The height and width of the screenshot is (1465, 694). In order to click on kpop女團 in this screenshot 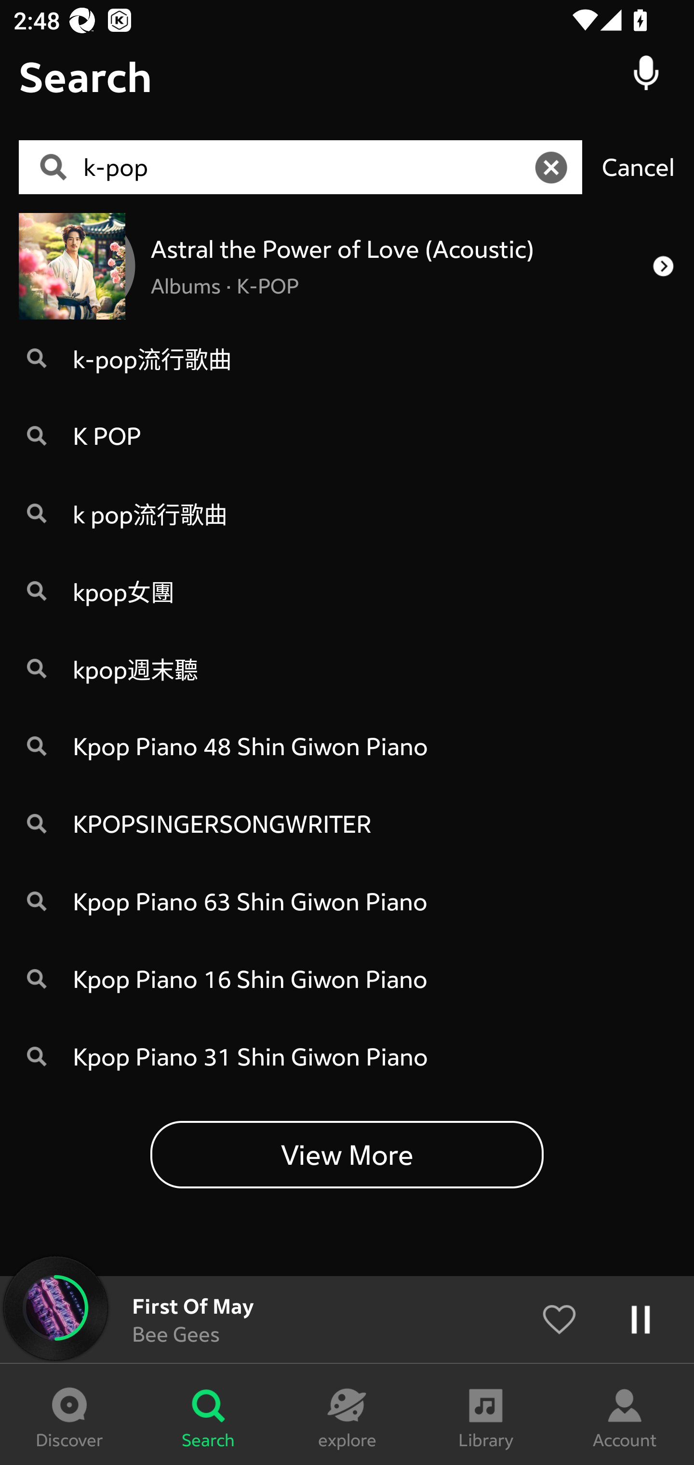, I will do `click(347, 591)`.